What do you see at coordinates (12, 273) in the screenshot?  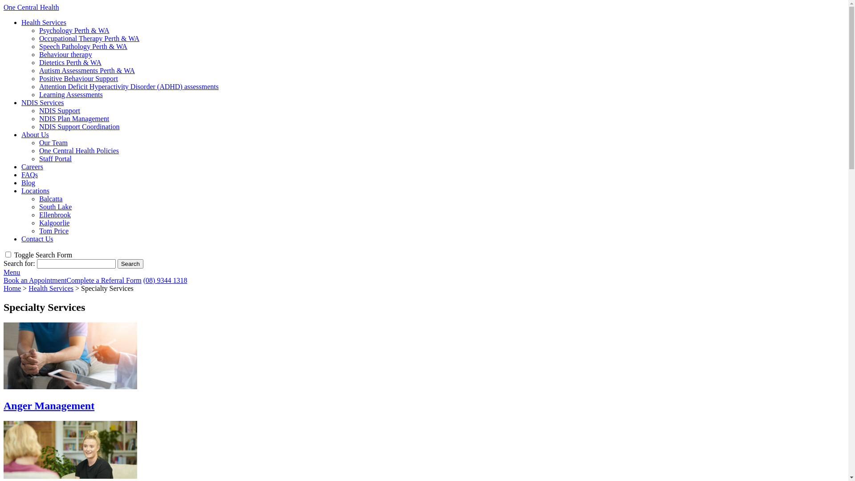 I see `Menu` at bounding box center [12, 273].